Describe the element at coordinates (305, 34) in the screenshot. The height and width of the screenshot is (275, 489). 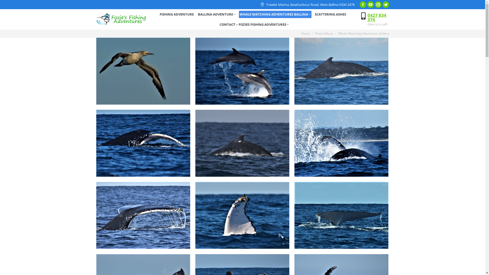
I see `Home` at that location.